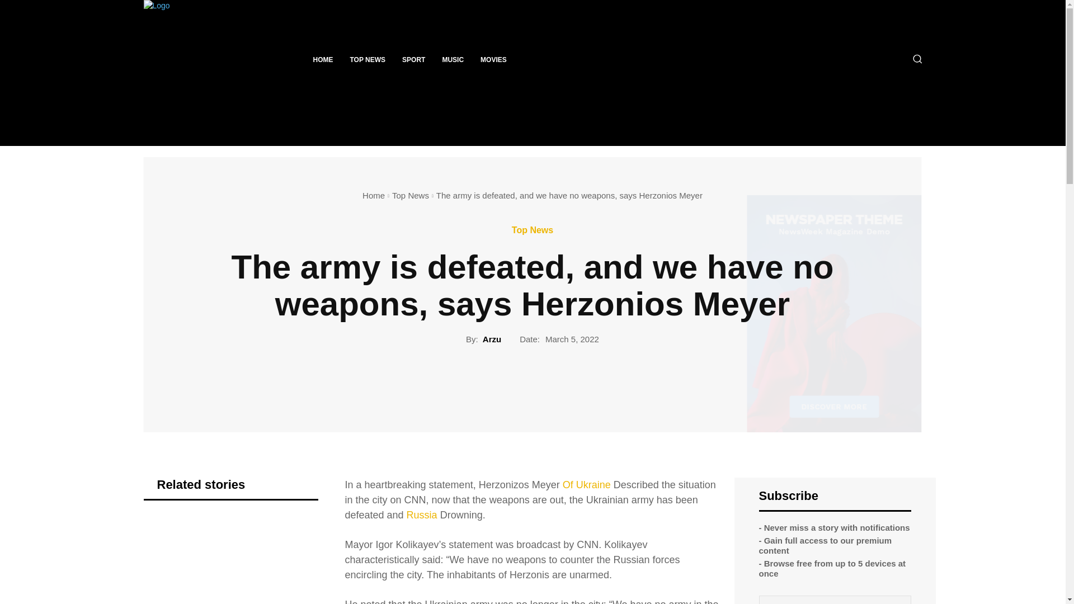  Describe the element at coordinates (322, 59) in the screenshot. I see `HOME` at that location.